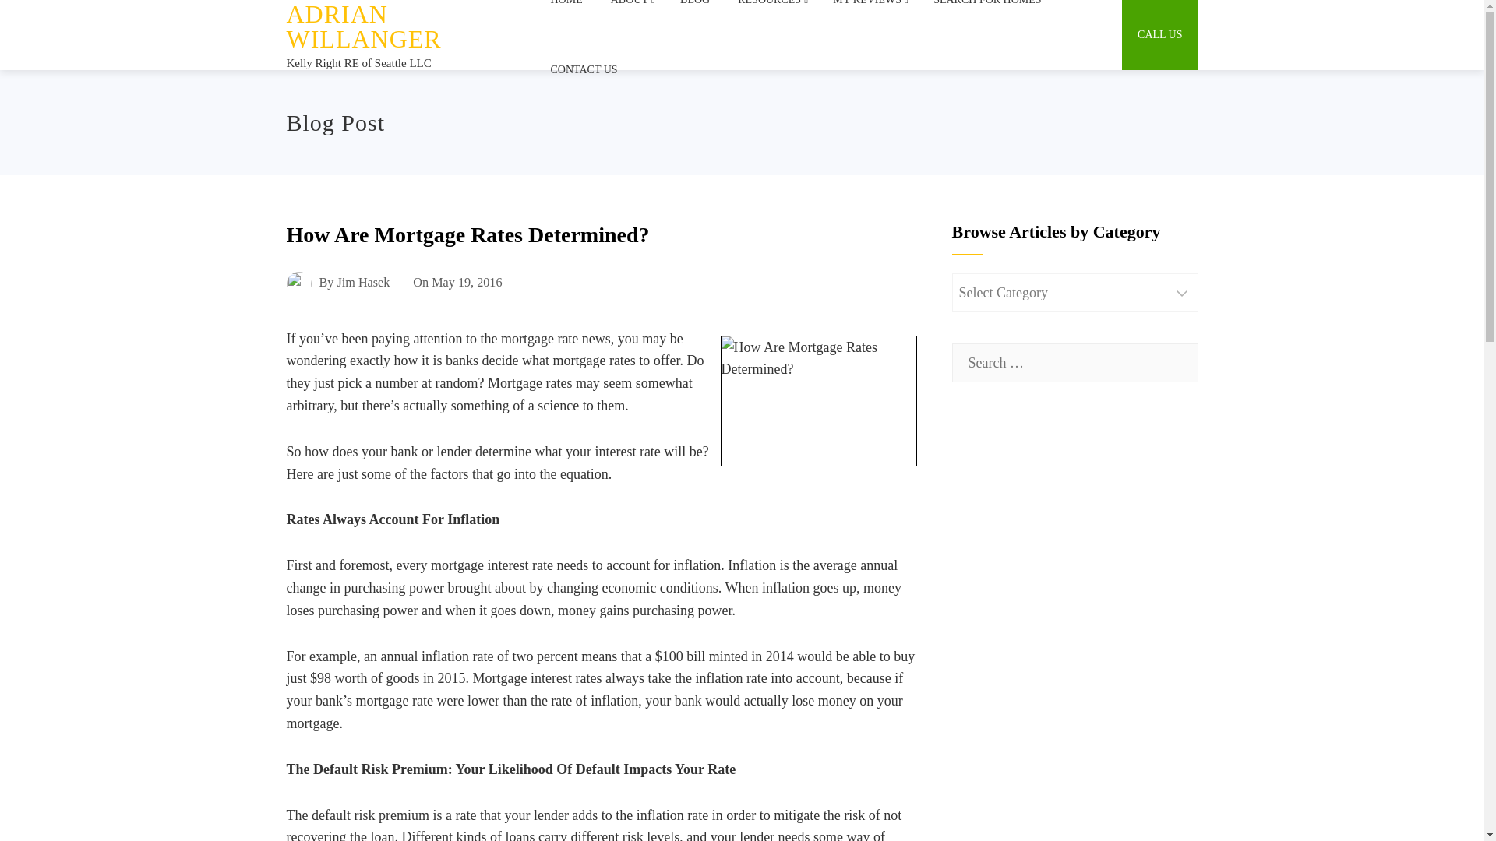 Image resolution: width=1496 pixels, height=841 pixels. Describe the element at coordinates (631, 17) in the screenshot. I see `ABOUT` at that location.